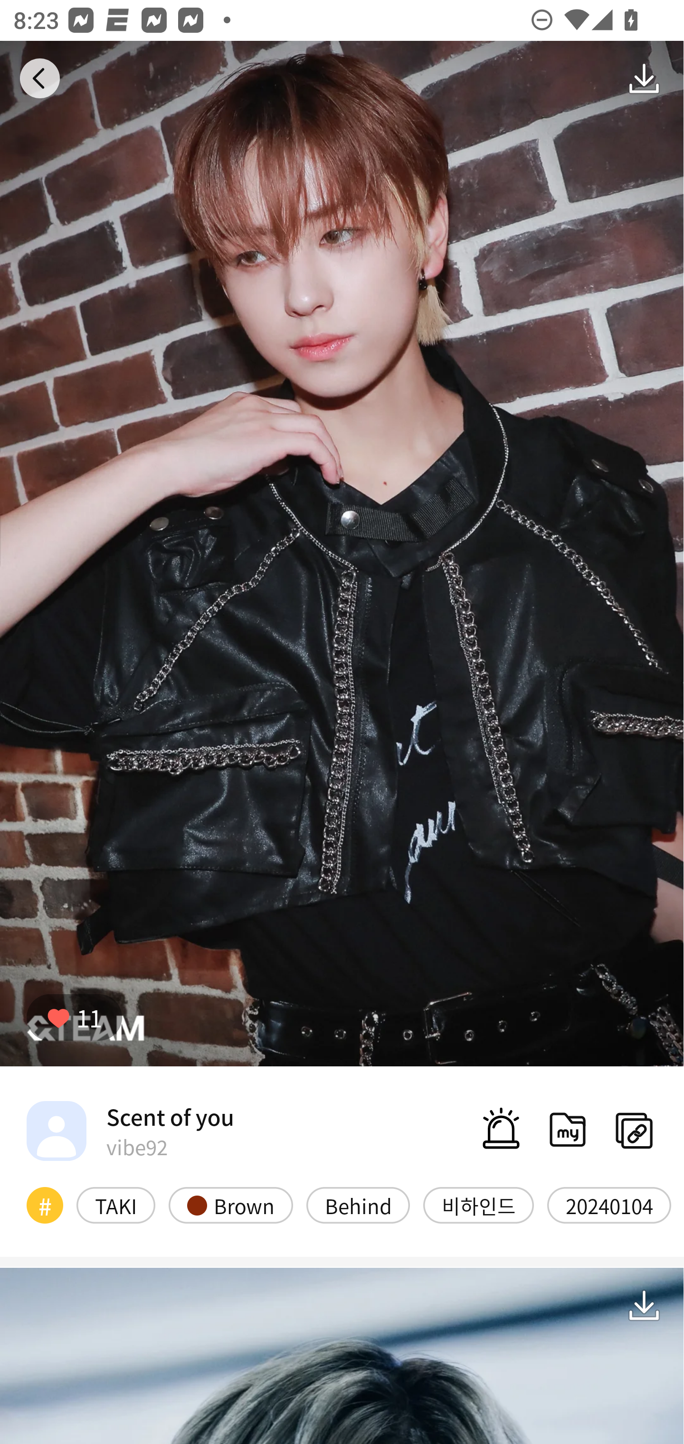 The width and height of the screenshot is (684, 1444). What do you see at coordinates (116, 1205) in the screenshot?
I see `TAKI` at bounding box center [116, 1205].